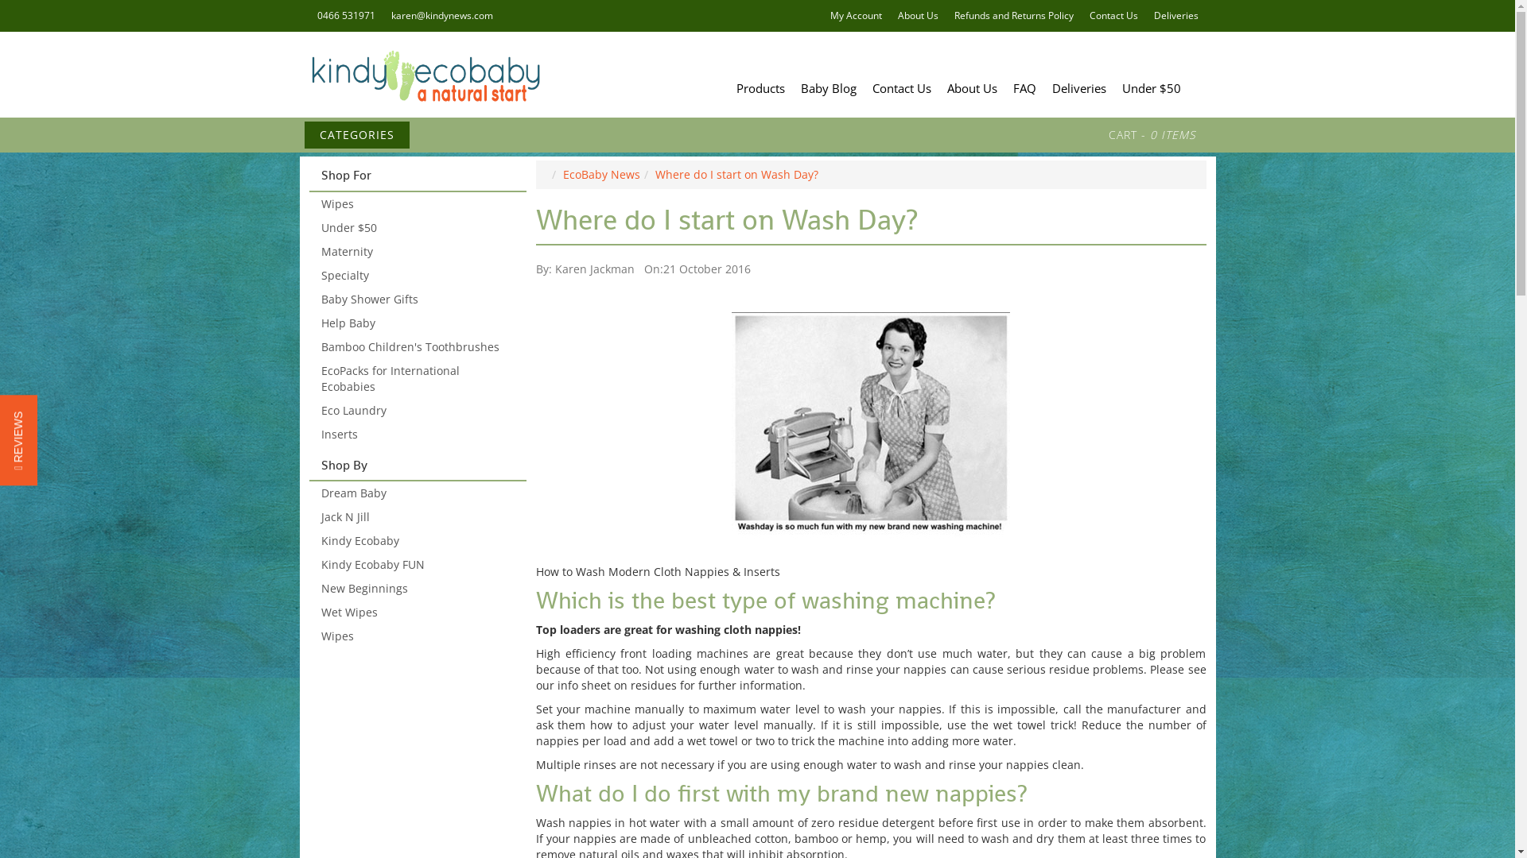 The image size is (1527, 858). Describe the element at coordinates (417, 636) in the screenshot. I see `Wipes` at that location.